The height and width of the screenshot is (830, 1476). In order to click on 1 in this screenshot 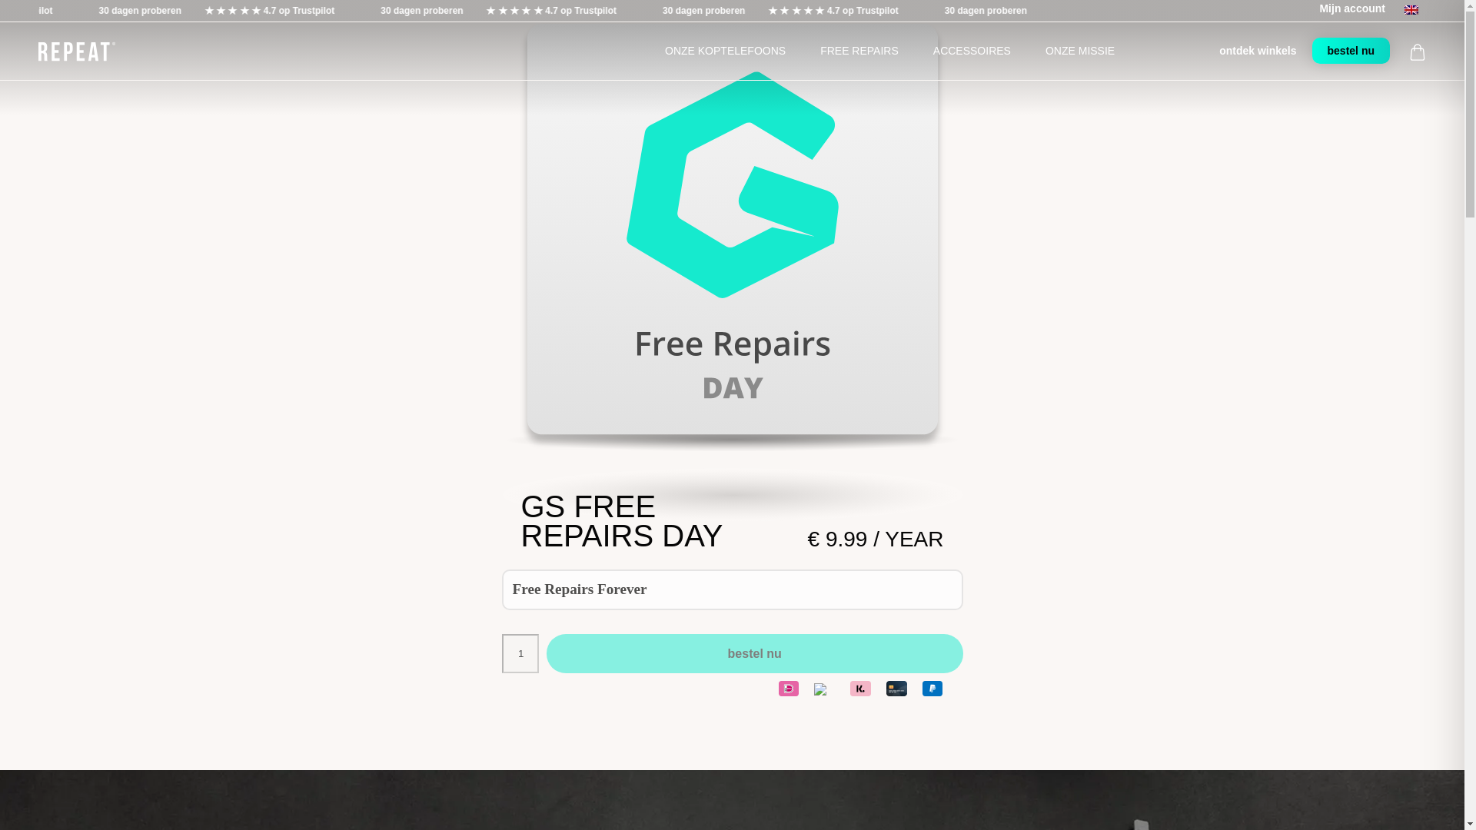, I will do `click(520, 653)`.